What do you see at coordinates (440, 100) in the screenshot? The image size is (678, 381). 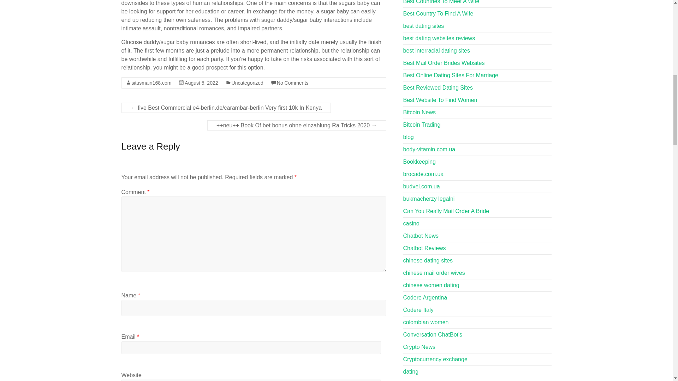 I see `Best Website To Find Women` at bounding box center [440, 100].